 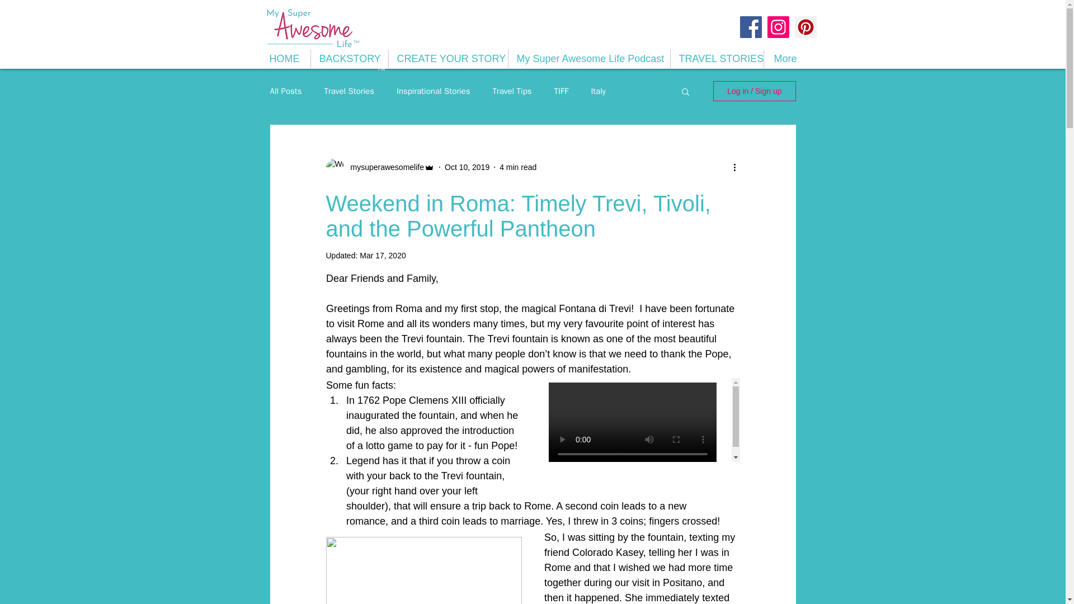 I want to click on TIFF, so click(x=562, y=91).